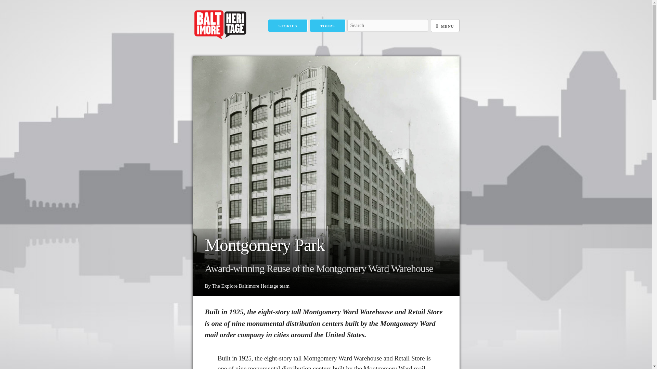  Describe the element at coordinates (288, 26) in the screenshot. I see `STORIES` at that location.